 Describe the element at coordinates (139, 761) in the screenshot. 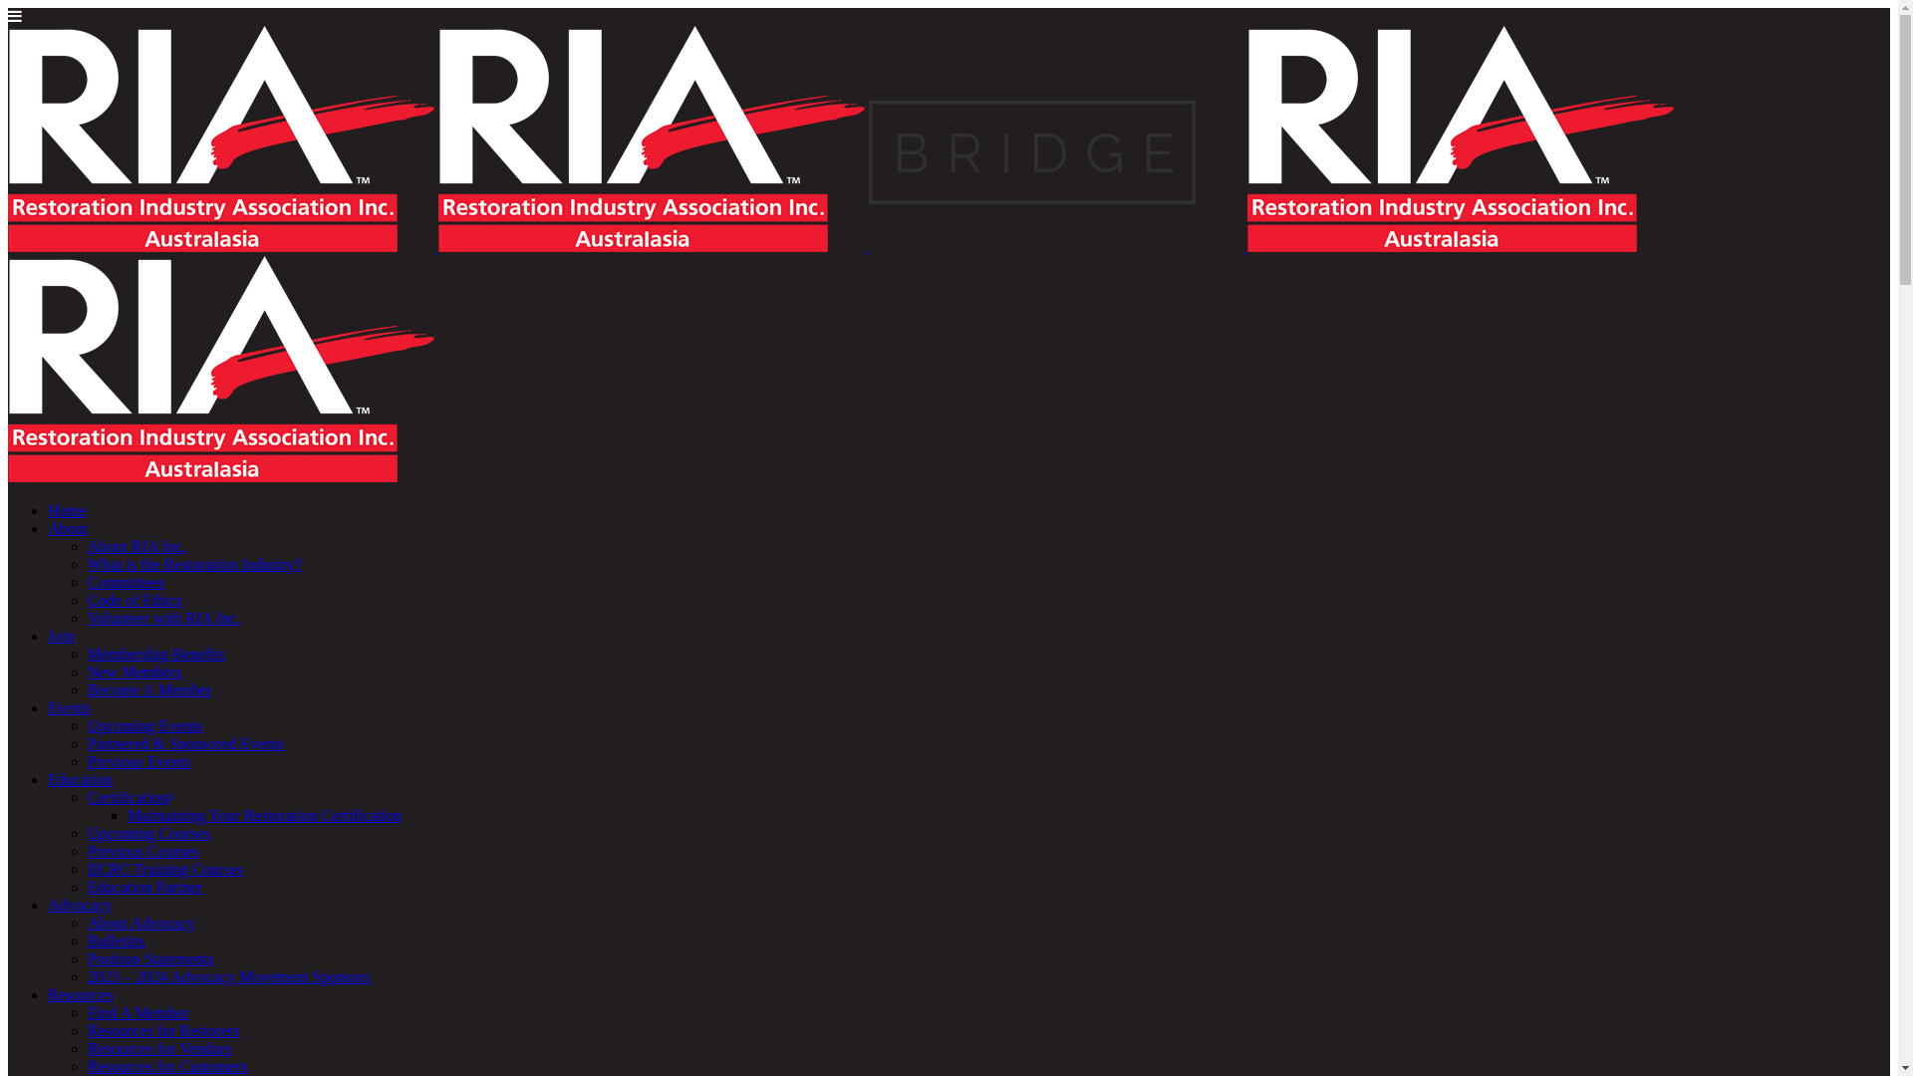

I see `Previous Events` at that location.